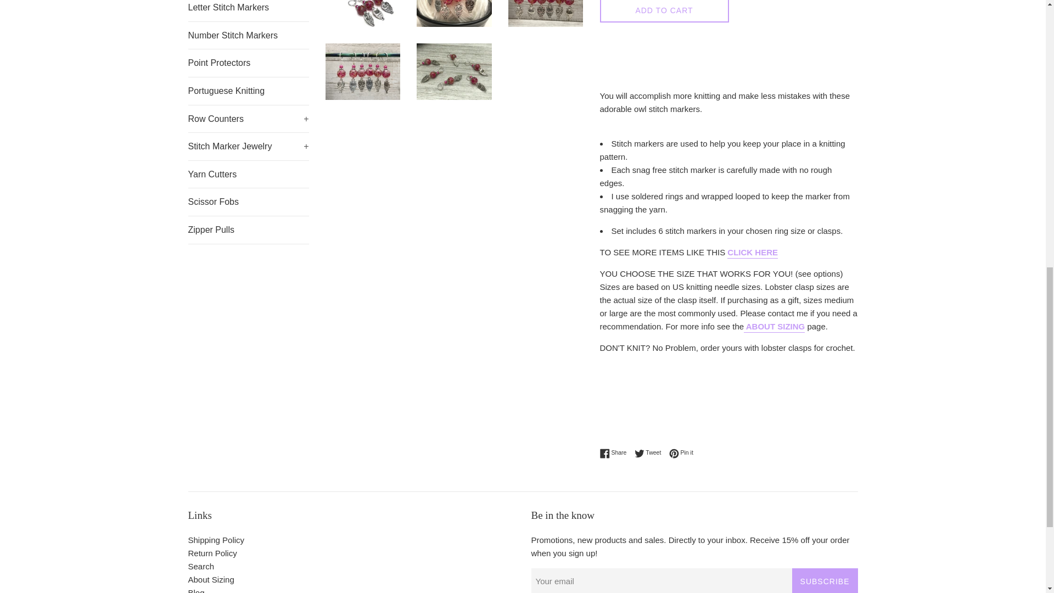 This screenshot has height=593, width=1054. I want to click on Number Stitch Markers, so click(248, 35).